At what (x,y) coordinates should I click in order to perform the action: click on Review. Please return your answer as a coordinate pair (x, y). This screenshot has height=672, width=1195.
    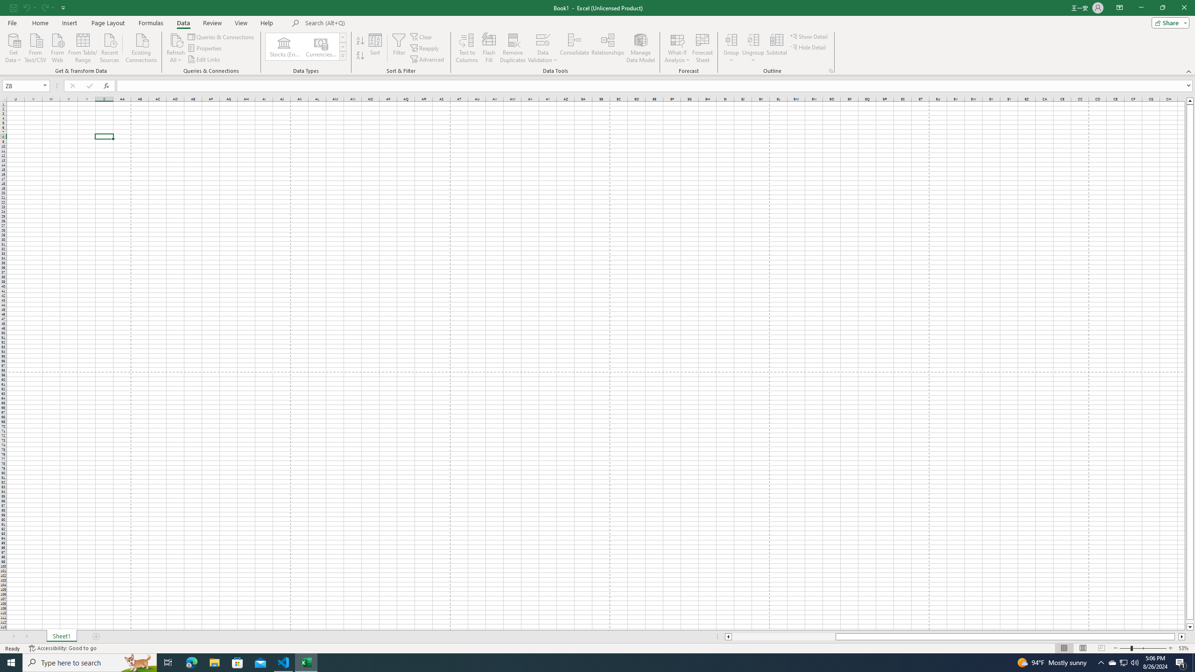
    Looking at the image, I should click on (212, 23).